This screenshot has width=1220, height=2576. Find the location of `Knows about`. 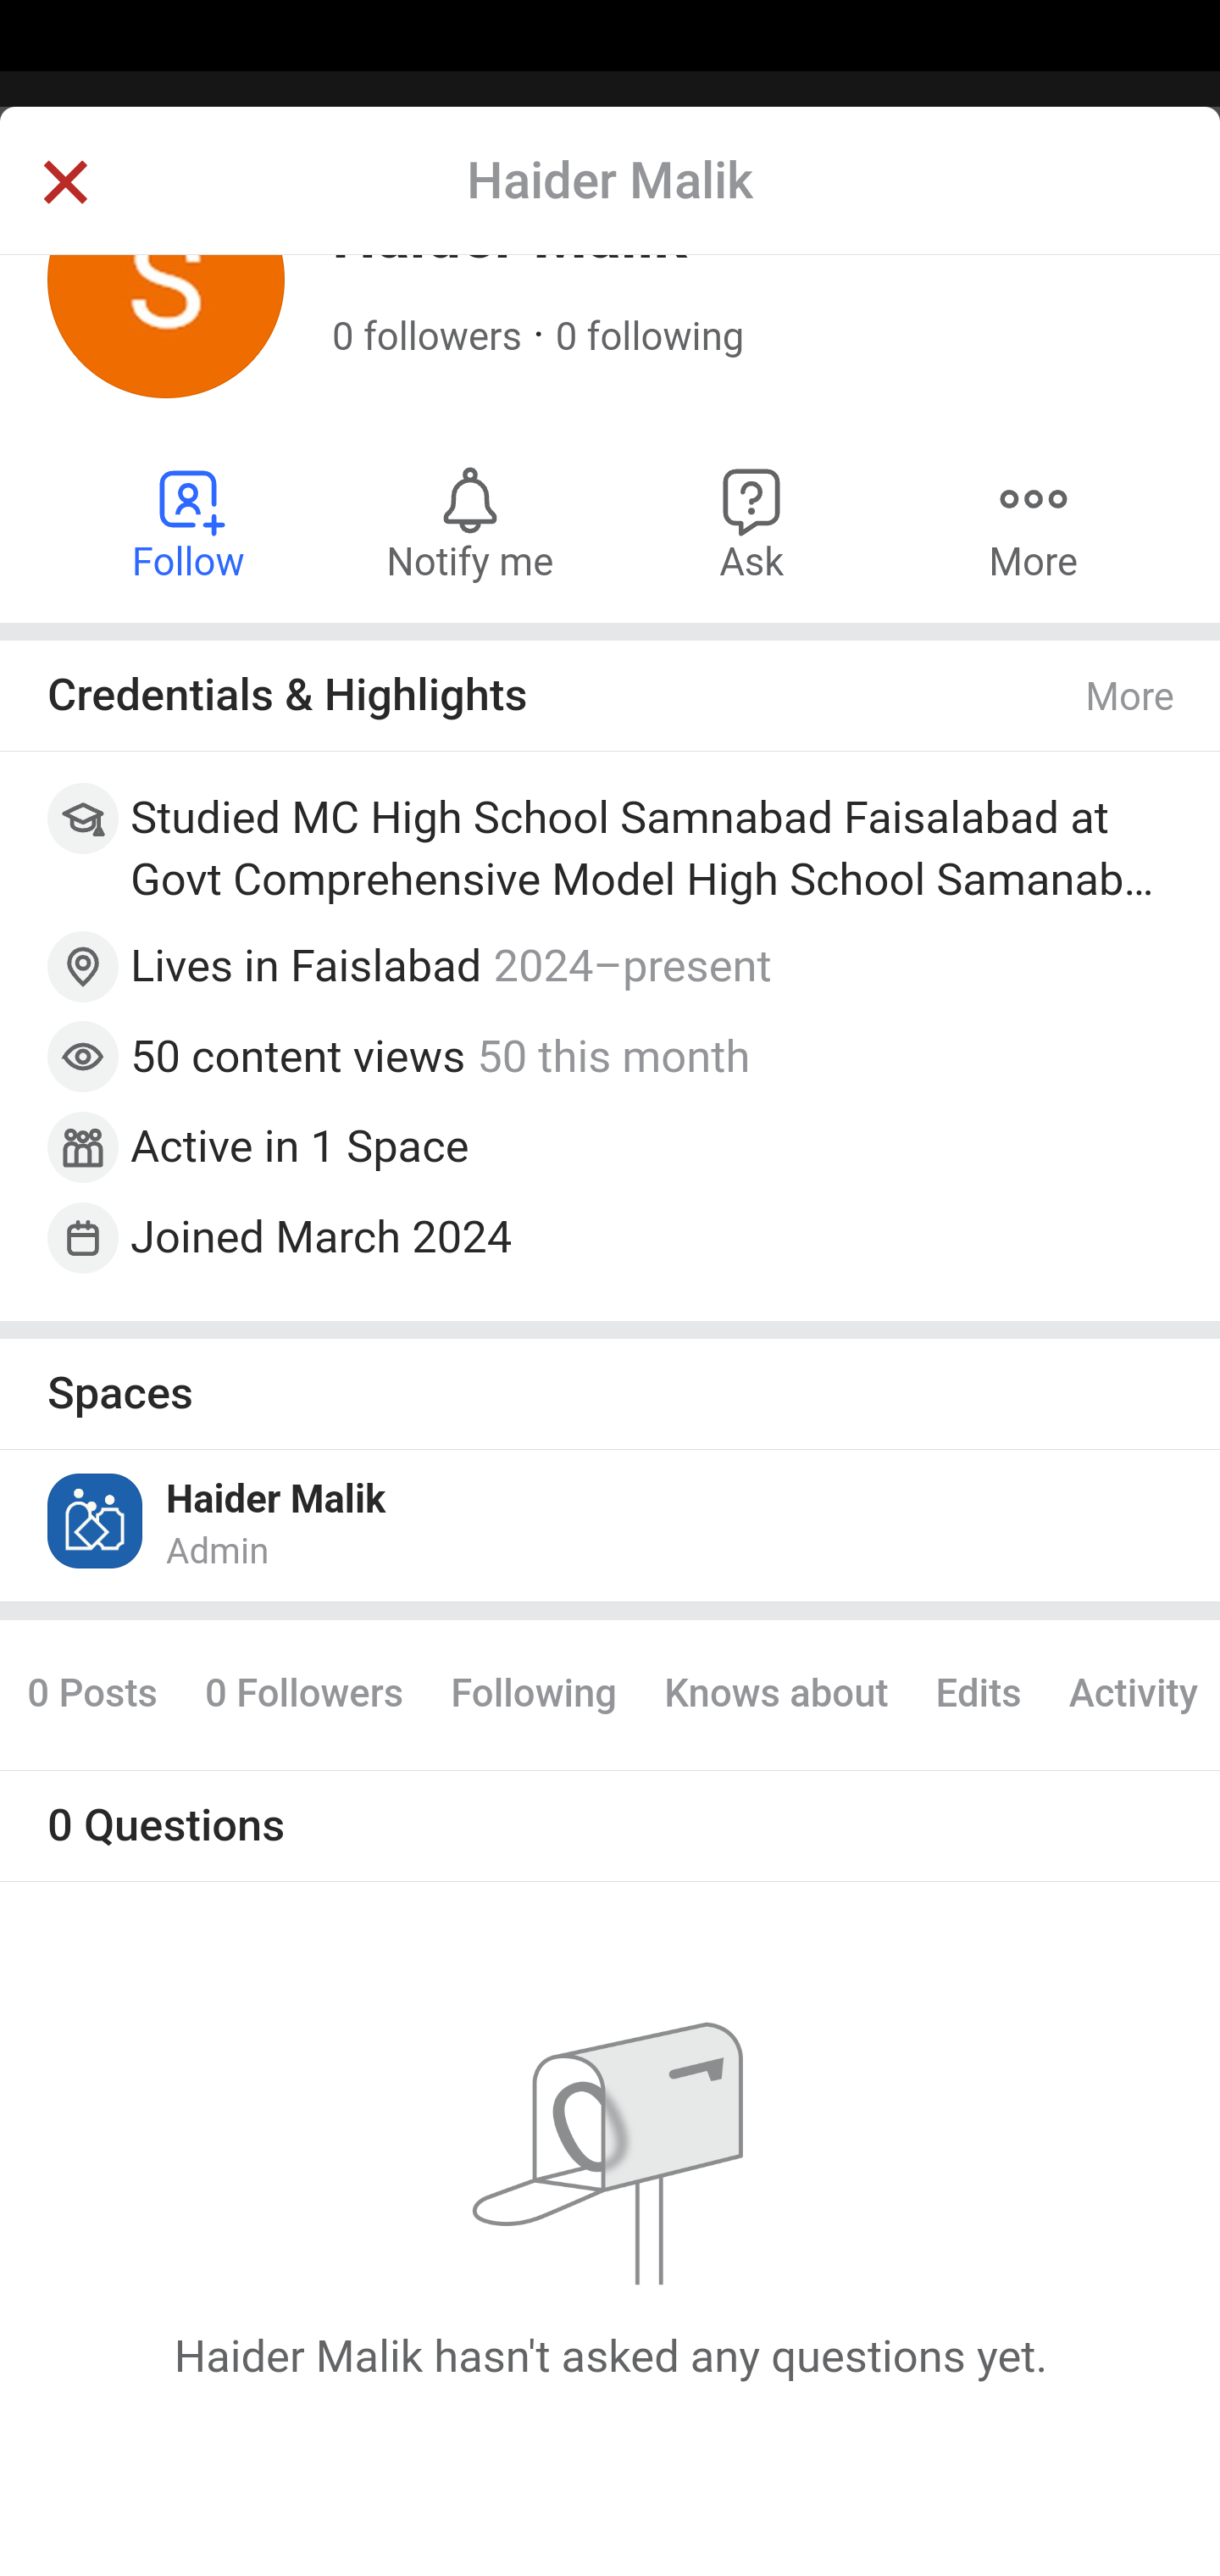

Knows about is located at coordinates (777, 1697).